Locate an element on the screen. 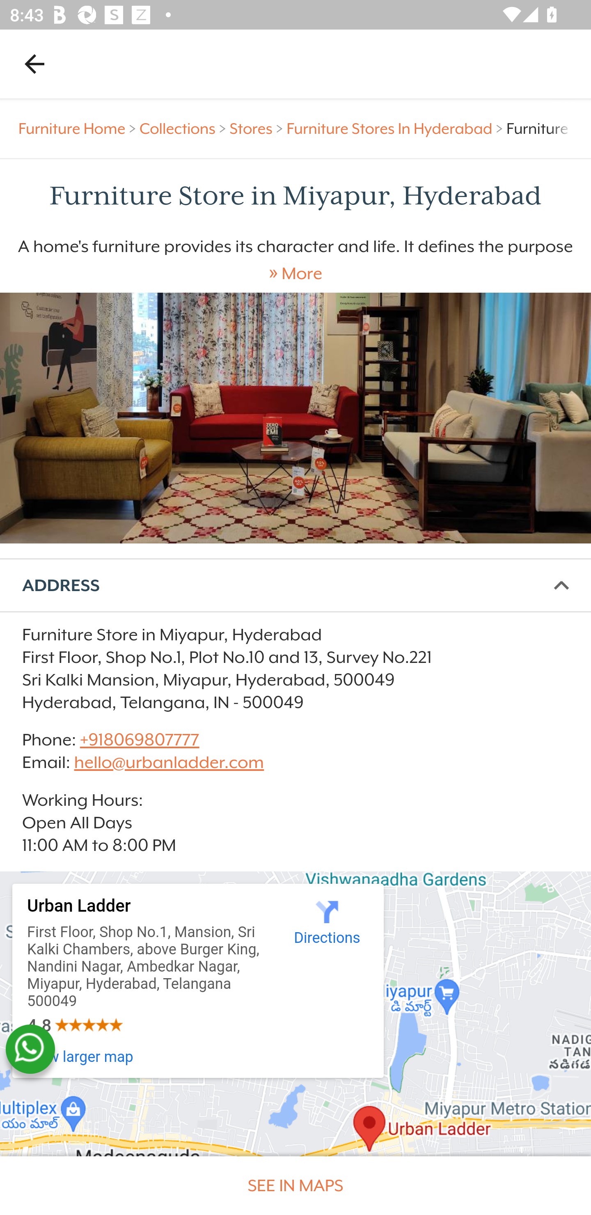 Image resolution: width=591 pixels, height=1215 pixels. ADDRESS is located at coordinates (295, 586).